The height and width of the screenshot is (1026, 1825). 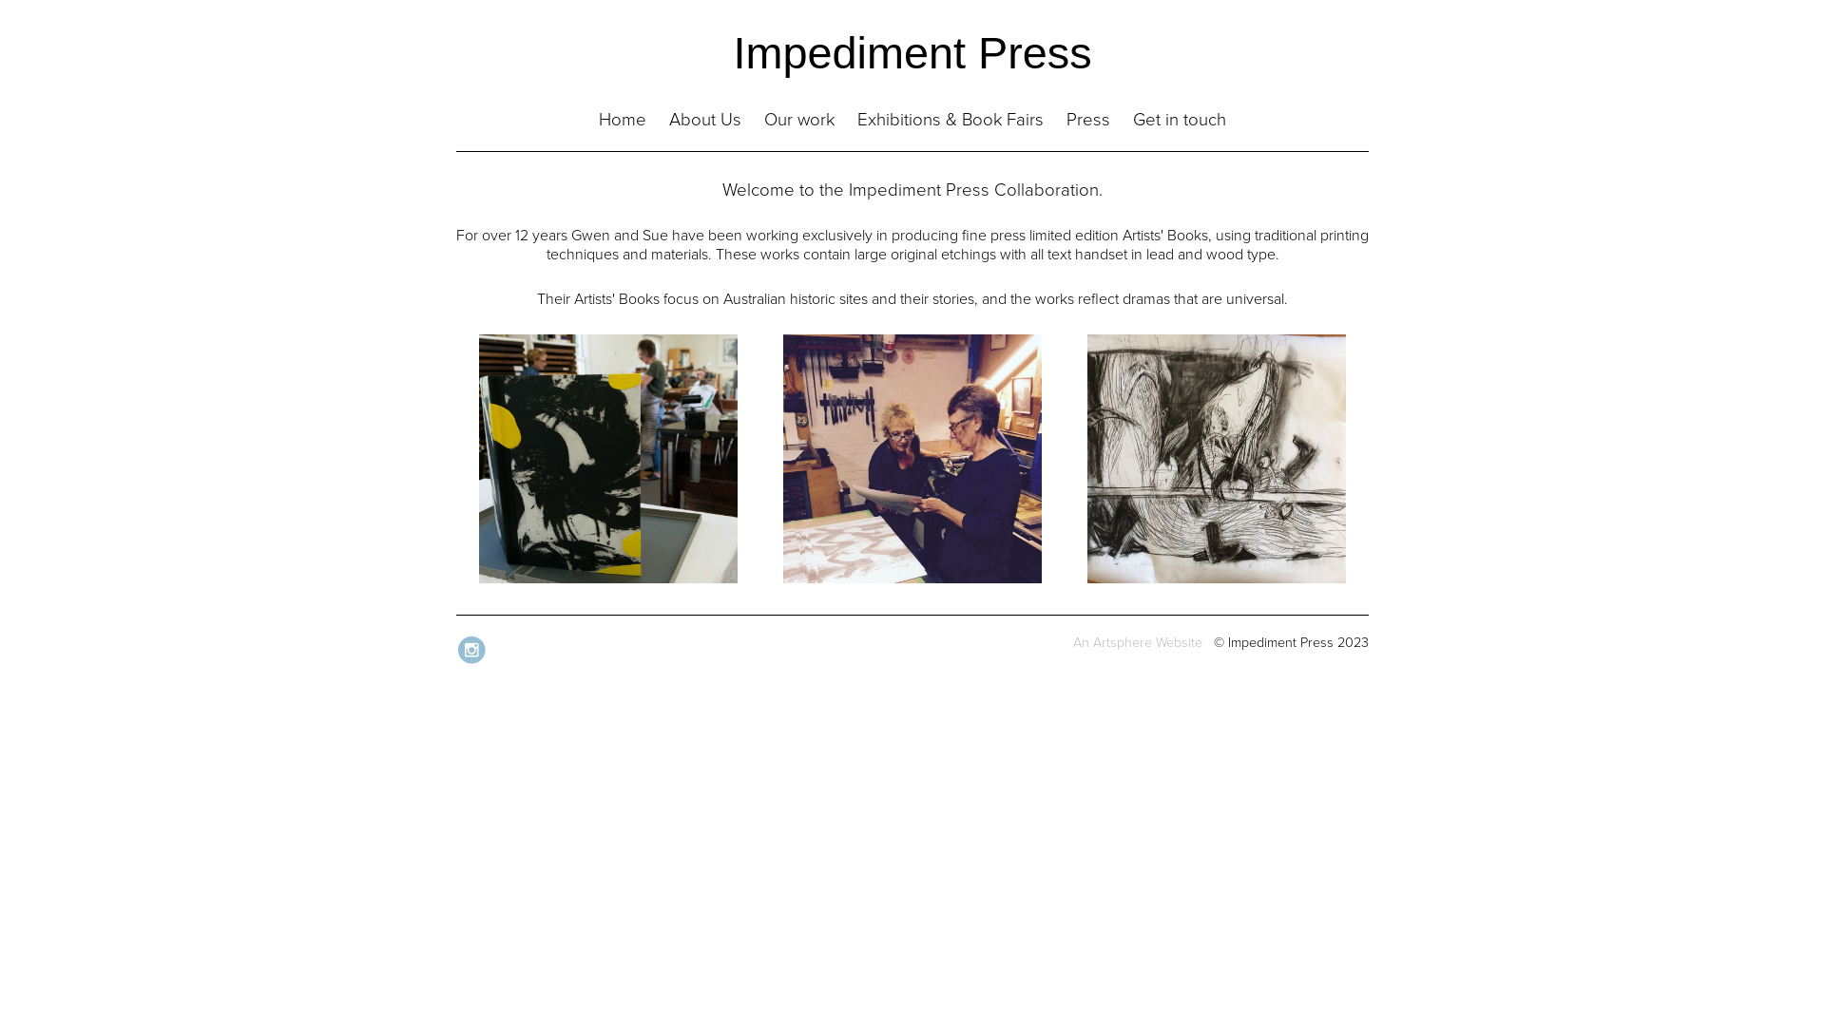 What do you see at coordinates (1088, 120) in the screenshot?
I see `Press` at bounding box center [1088, 120].